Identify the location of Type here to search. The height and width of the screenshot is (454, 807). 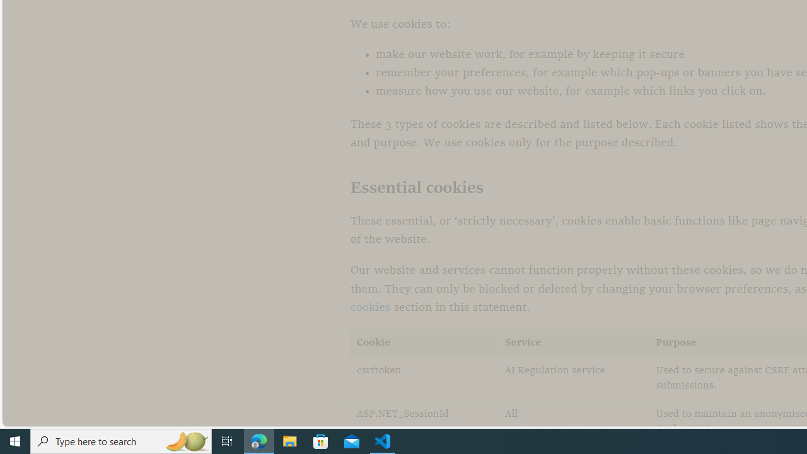
(121, 441).